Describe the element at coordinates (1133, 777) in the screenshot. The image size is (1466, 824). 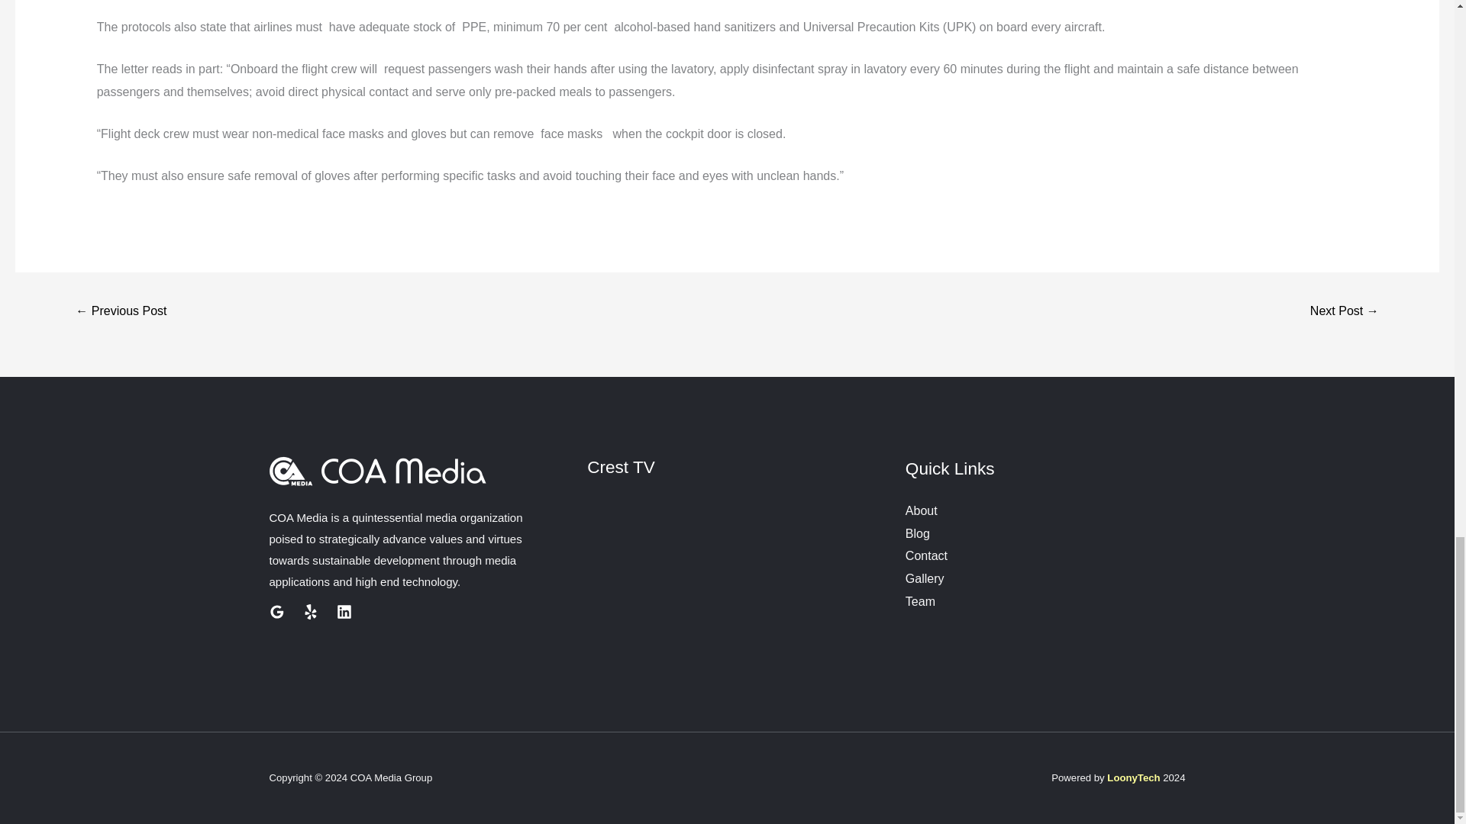
I see `LoonyTech` at that location.